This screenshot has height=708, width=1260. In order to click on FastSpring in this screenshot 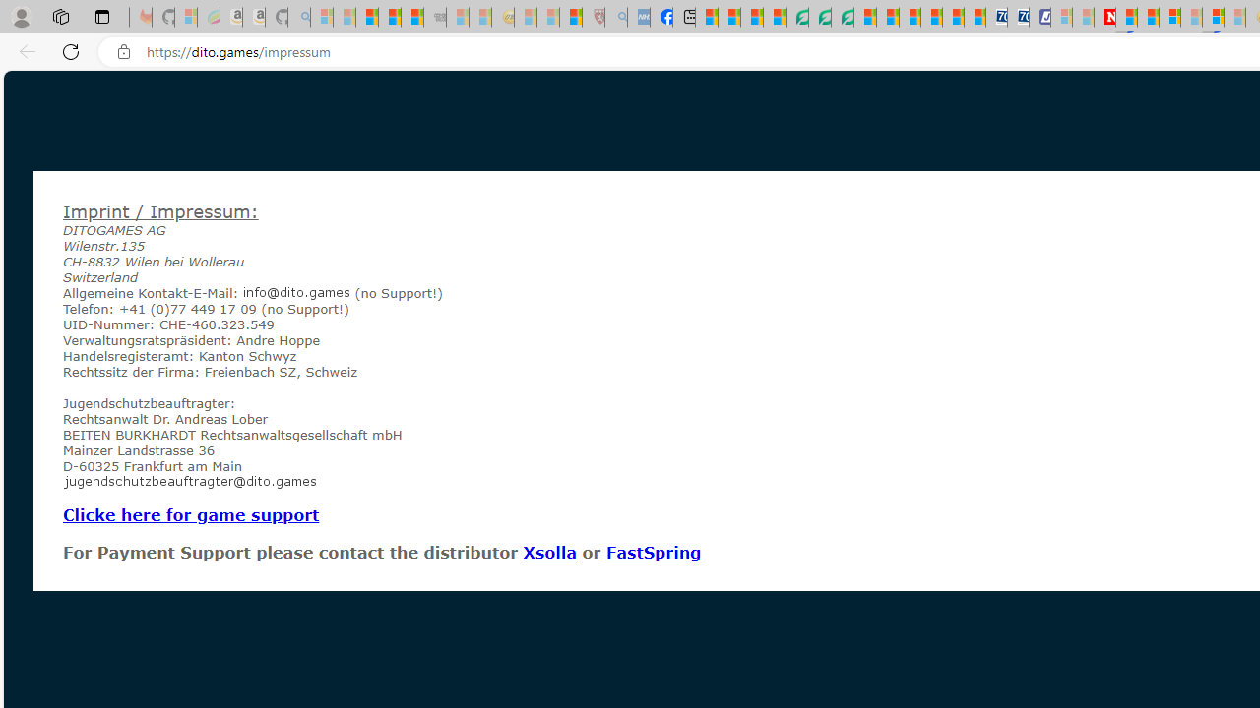, I will do `click(653, 552)`.